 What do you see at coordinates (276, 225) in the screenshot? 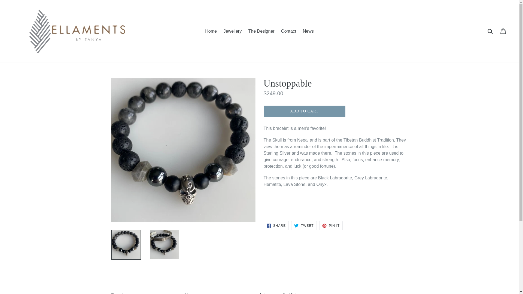
I see `Share on Facebook` at bounding box center [276, 225].